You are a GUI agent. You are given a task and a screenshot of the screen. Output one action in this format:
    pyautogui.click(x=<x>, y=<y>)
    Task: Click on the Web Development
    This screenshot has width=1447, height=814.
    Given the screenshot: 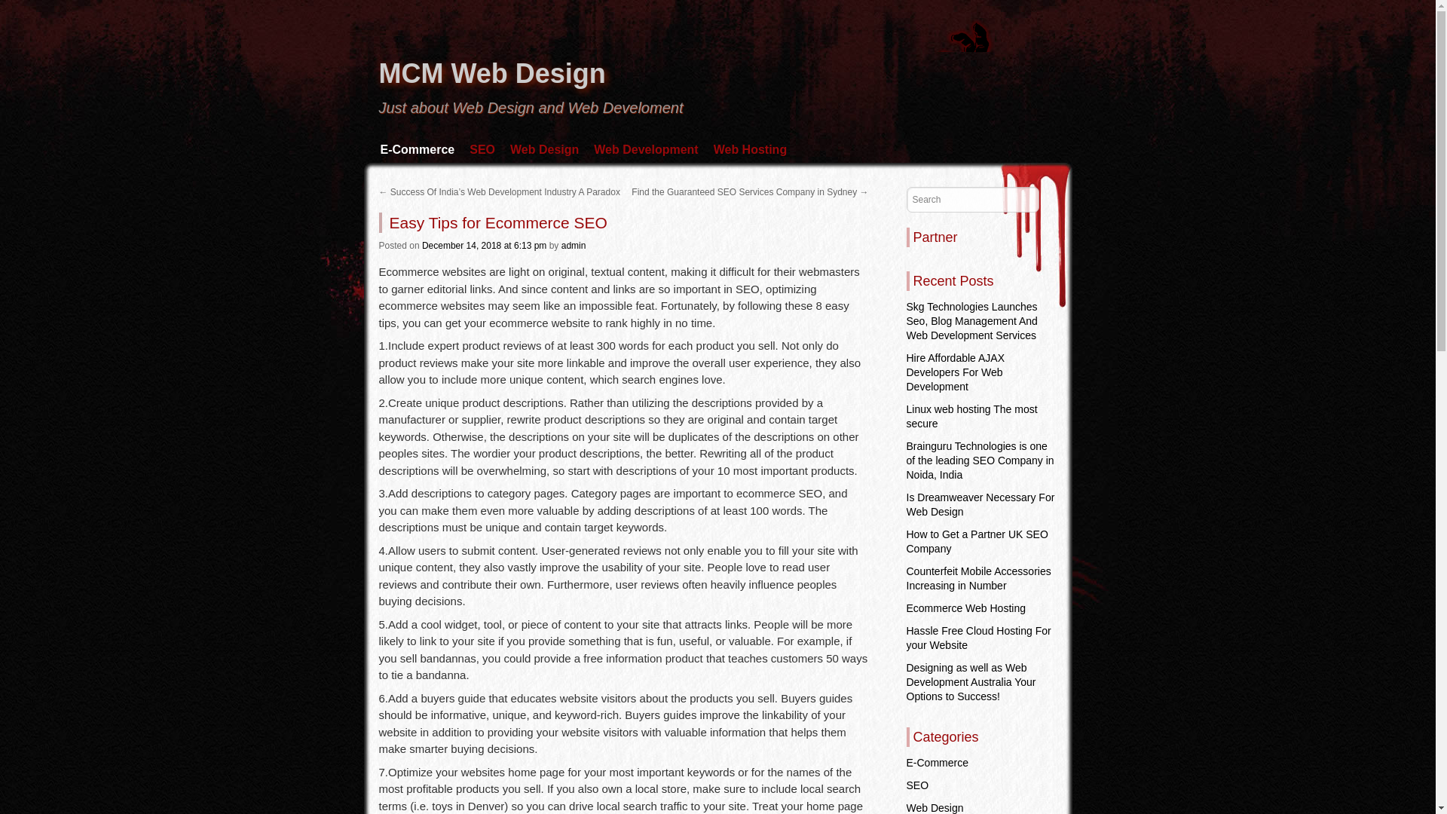 What is the action you would take?
    pyautogui.click(x=645, y=149)
    